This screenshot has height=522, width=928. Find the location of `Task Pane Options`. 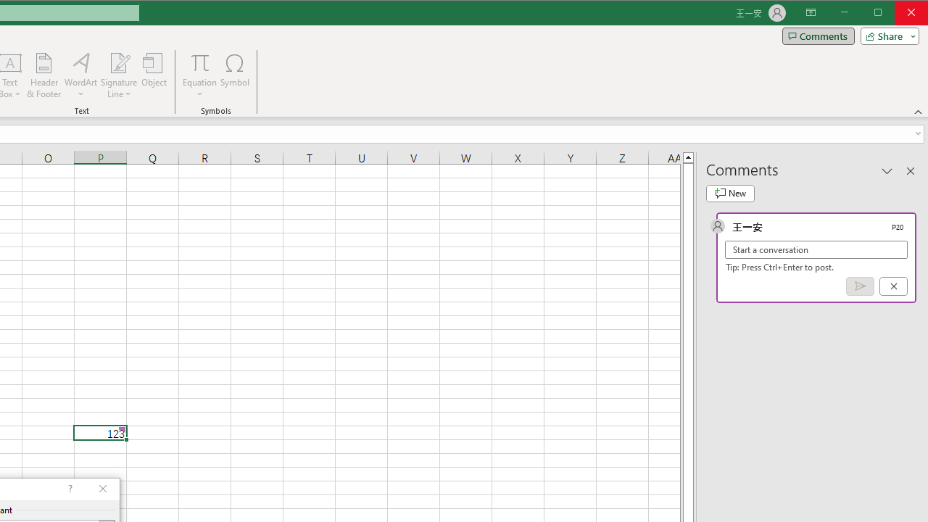

Task Pane Options is located at coordinates (887, 170).